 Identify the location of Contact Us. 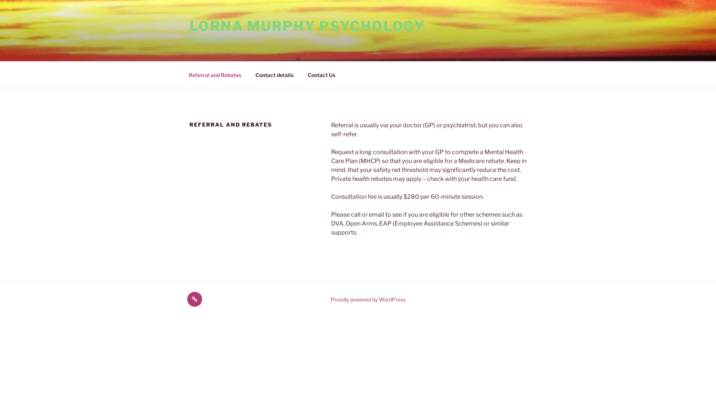
(195, 299).